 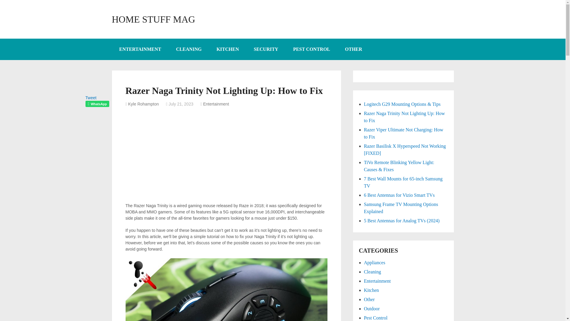 What do you see at coordinates (97, 104) in the screenshot?
I see `WhatsApp` at bounding box center [97, 104].